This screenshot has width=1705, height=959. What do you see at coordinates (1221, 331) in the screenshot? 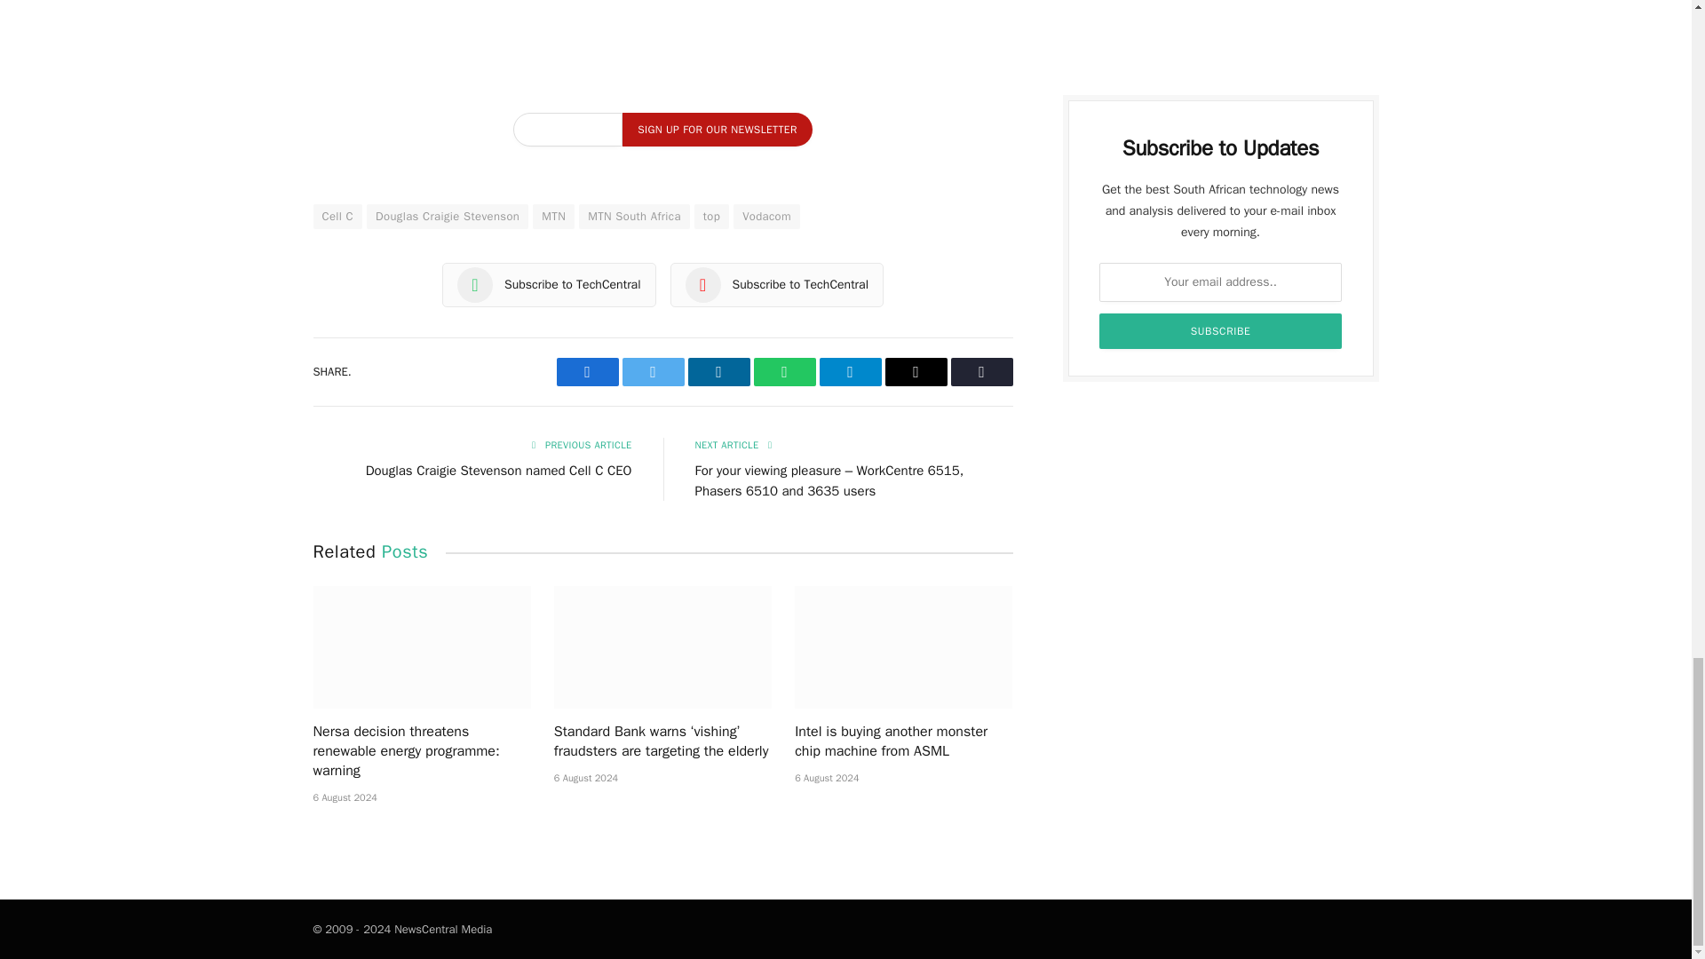
I see `Subscribe` at bounding box center [1221, 331].